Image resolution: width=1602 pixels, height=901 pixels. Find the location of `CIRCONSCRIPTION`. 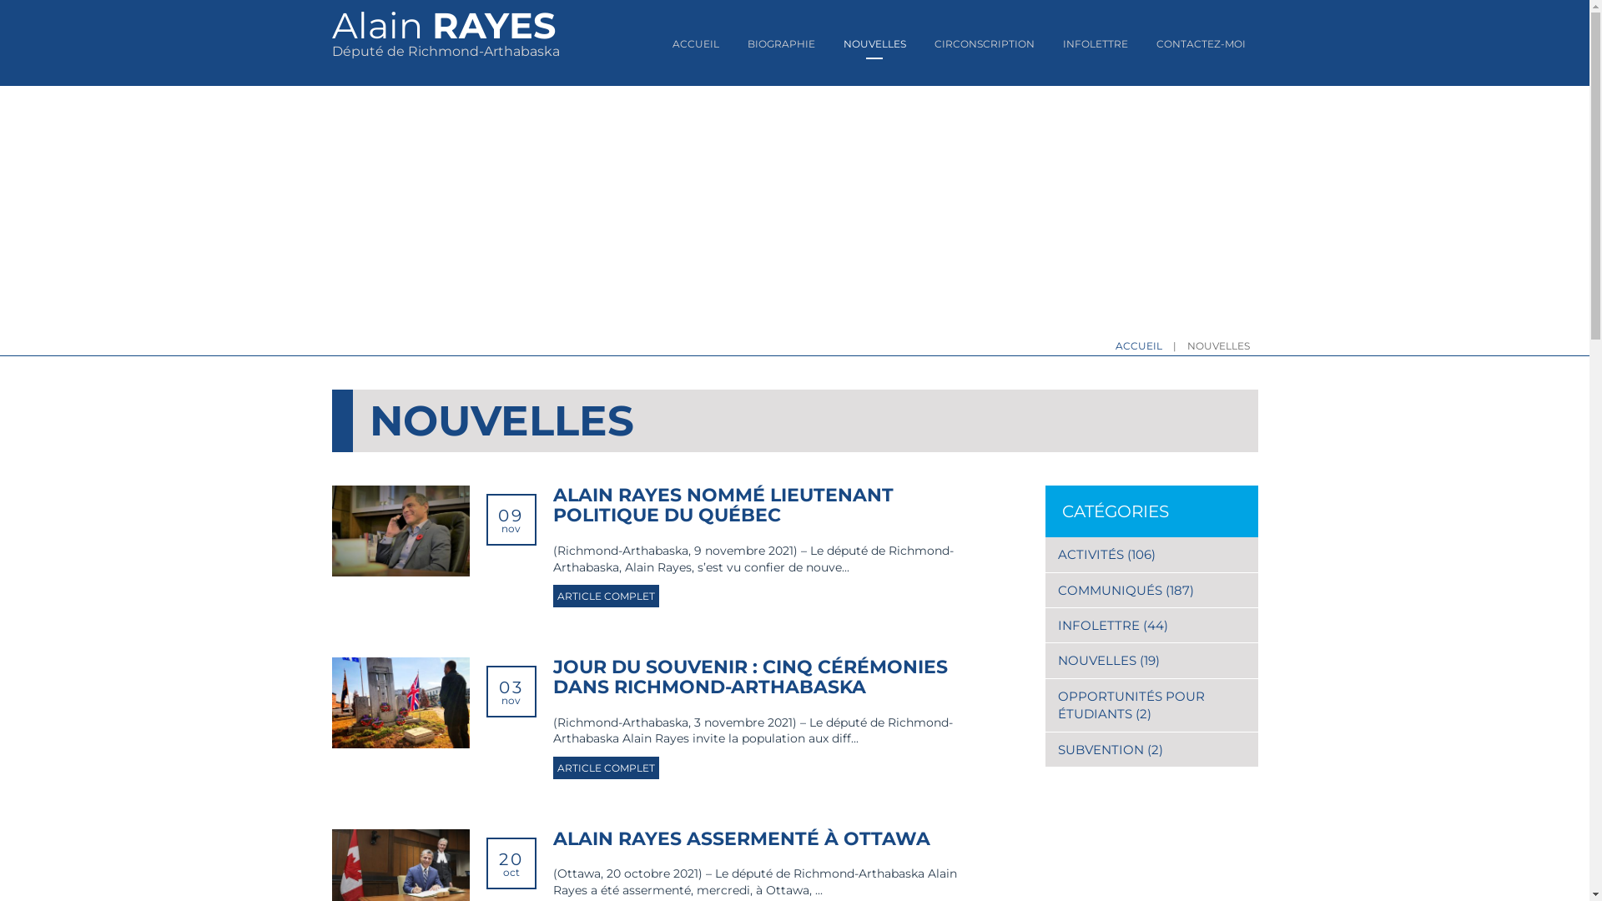

CIRCONSCRIPTION is located at coordinates (985, 43).